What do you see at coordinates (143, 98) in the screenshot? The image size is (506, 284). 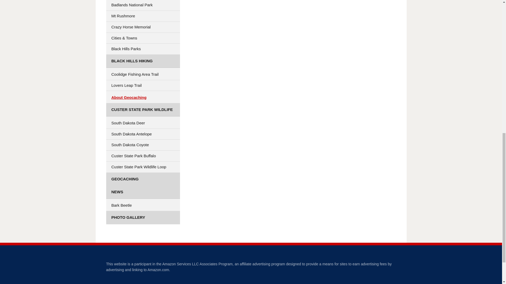 I see `About Geocaching` at bounding box center [143, 98].